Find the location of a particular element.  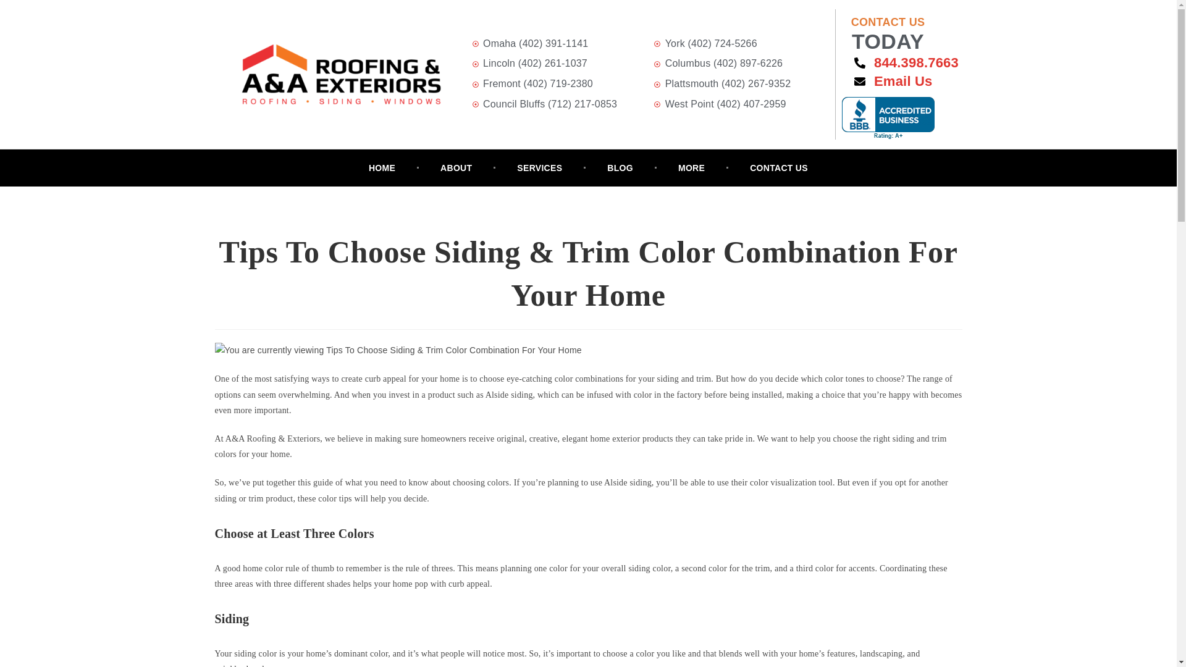

SERVICES is located at coordinates (897, 81).